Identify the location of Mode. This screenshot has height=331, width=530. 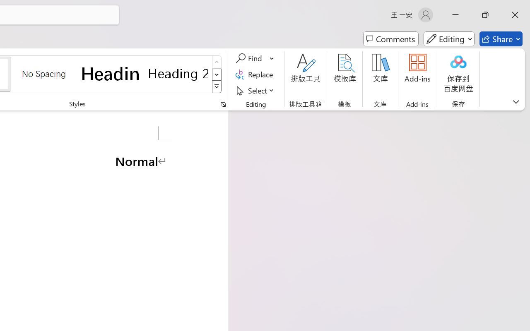
(449, 39).